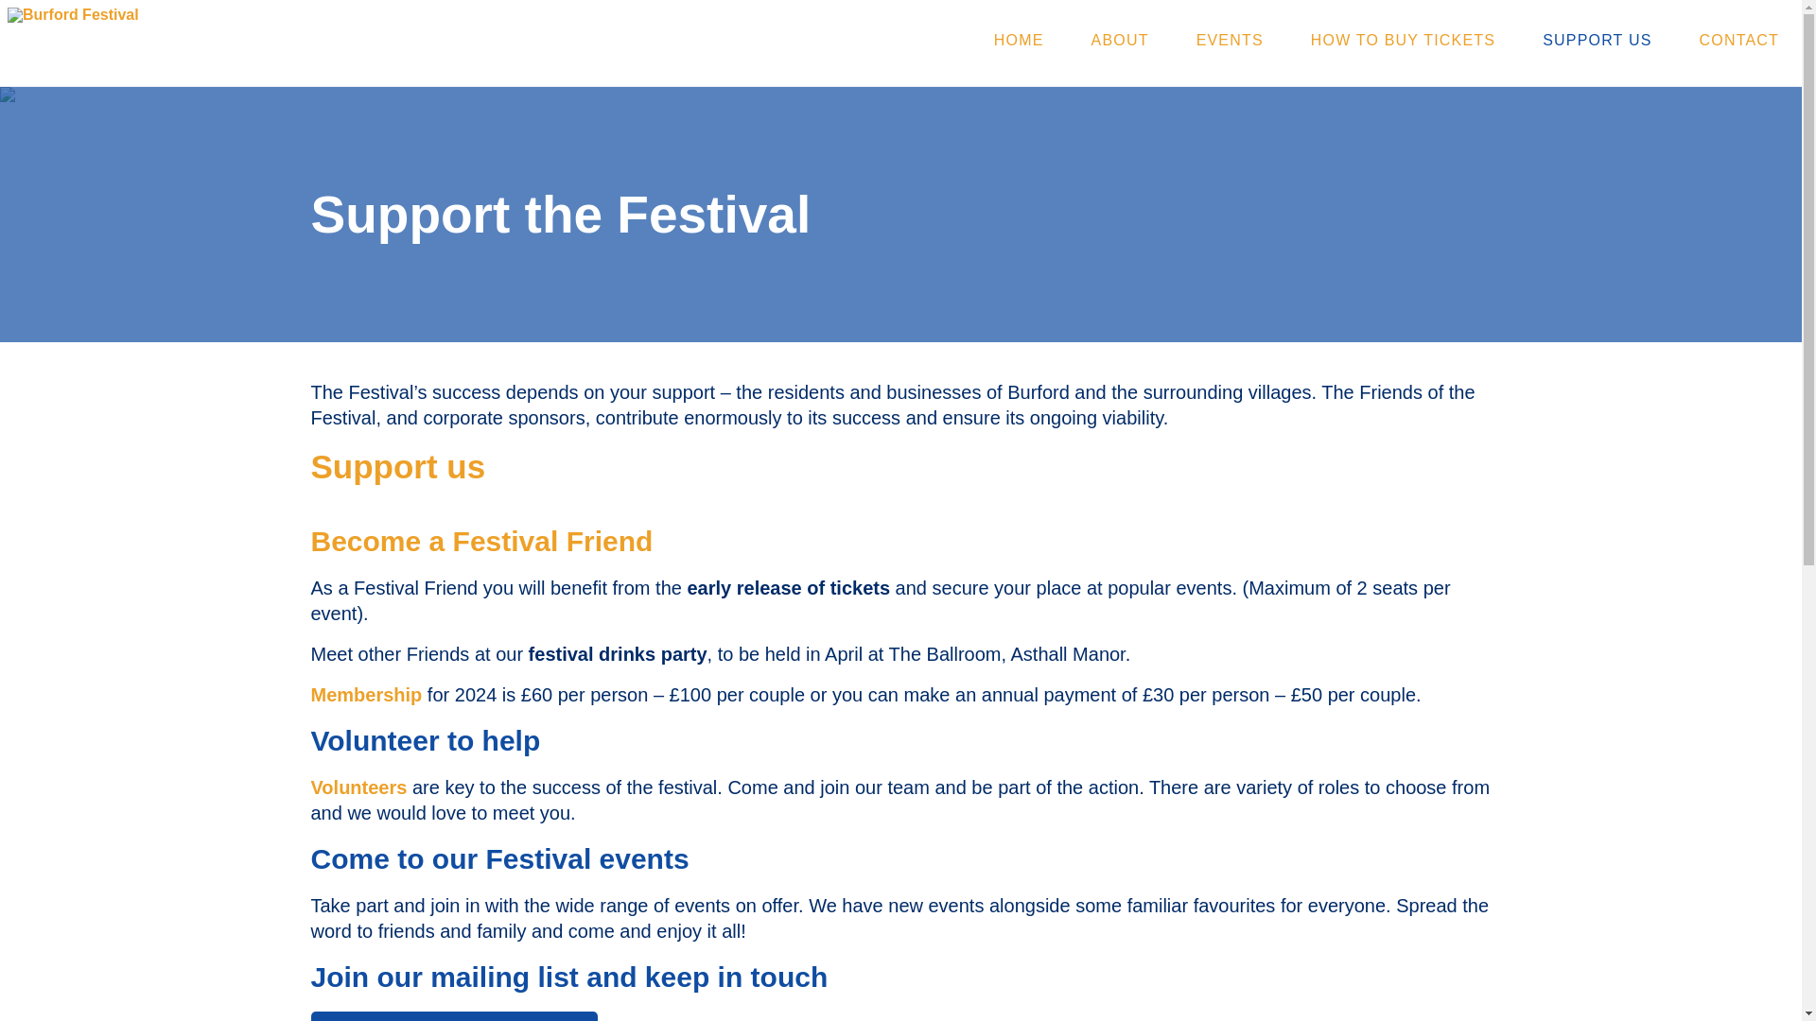 The height and width of the screenshot is (1021, 1816). What do you see at coordinates (358, 787) in the screenshot?
I see `Volunteers` at bounding box center [358, 787].